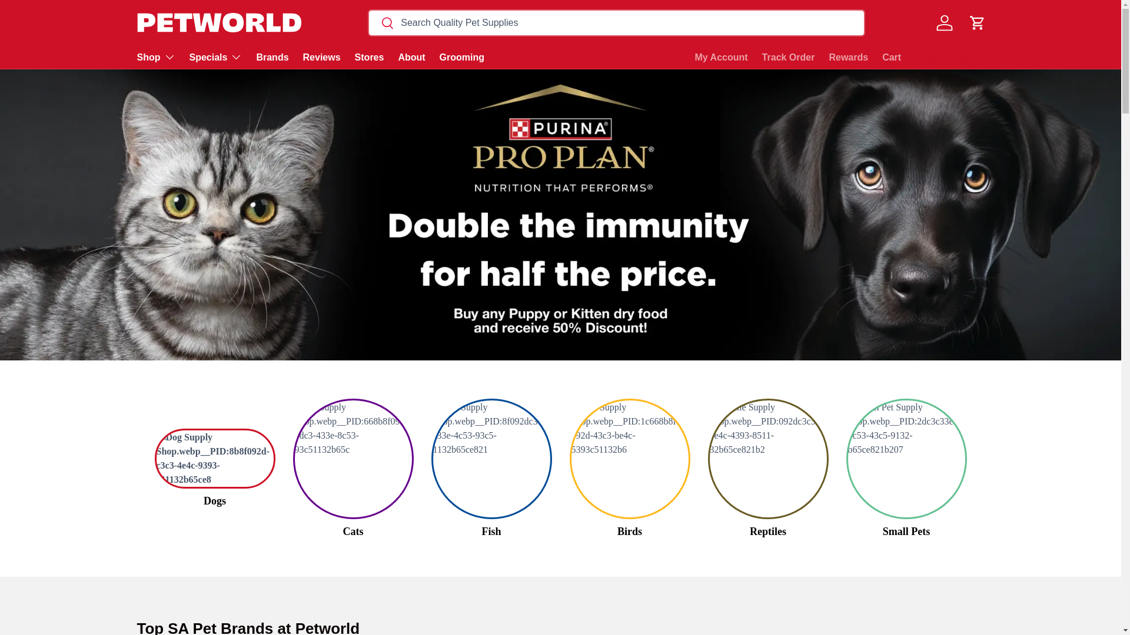 This screenshot has width=1130, height=635. I want to click on Cart, so click(976, 22).